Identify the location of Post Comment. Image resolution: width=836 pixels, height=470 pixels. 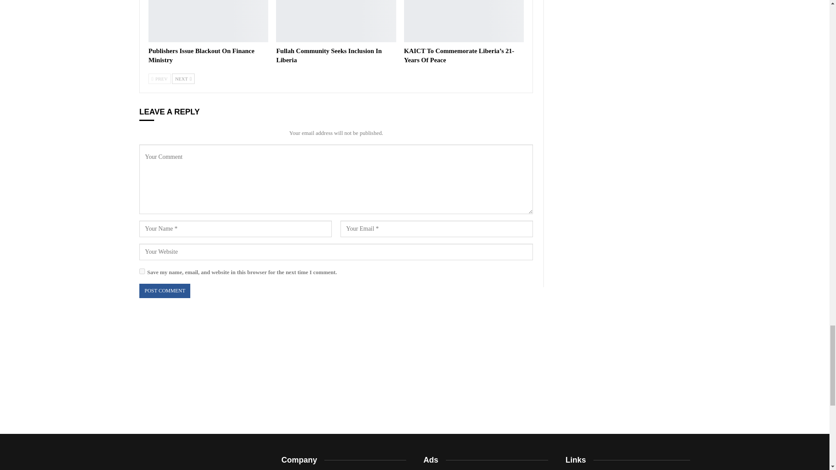
(165, 291).